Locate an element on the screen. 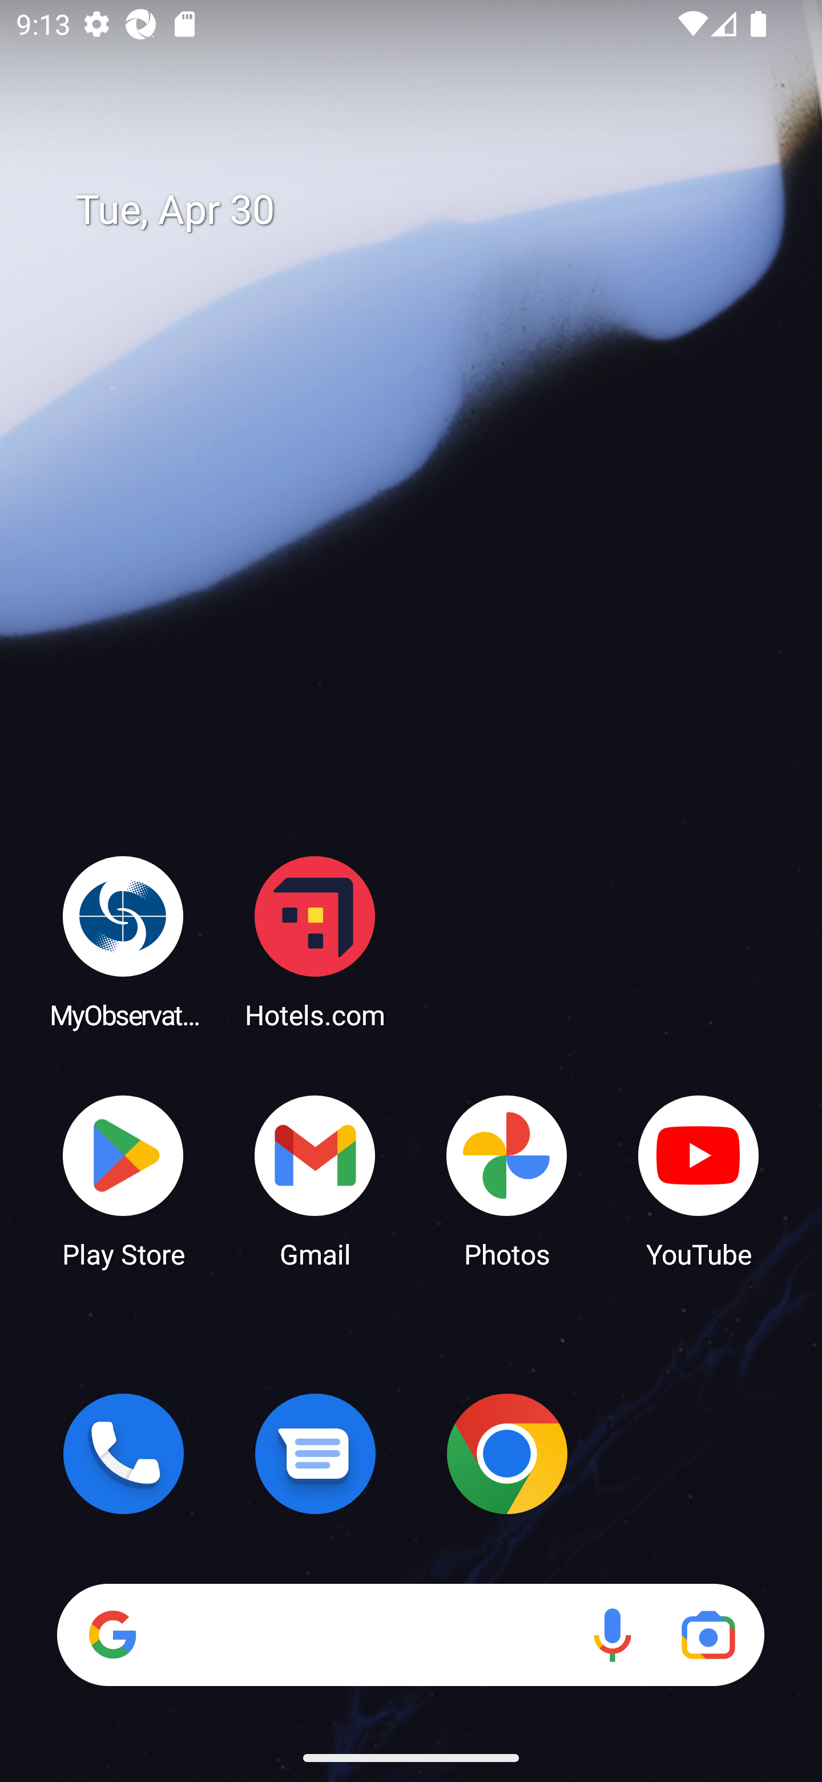 The width and height of the screenshot is (822, 1782). Play Store is located at coordinates (123, 1180).